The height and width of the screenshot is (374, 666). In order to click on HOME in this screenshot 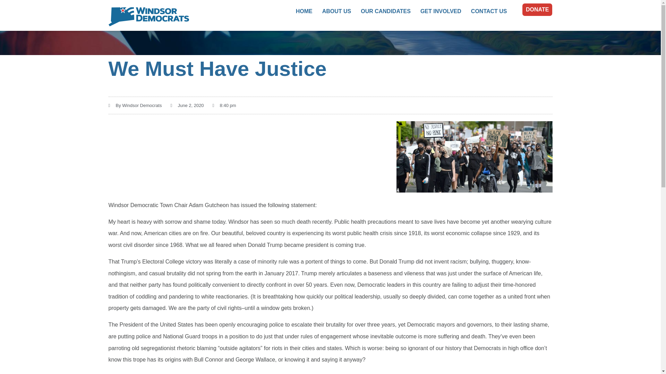, I will do `click(304, 11)`.